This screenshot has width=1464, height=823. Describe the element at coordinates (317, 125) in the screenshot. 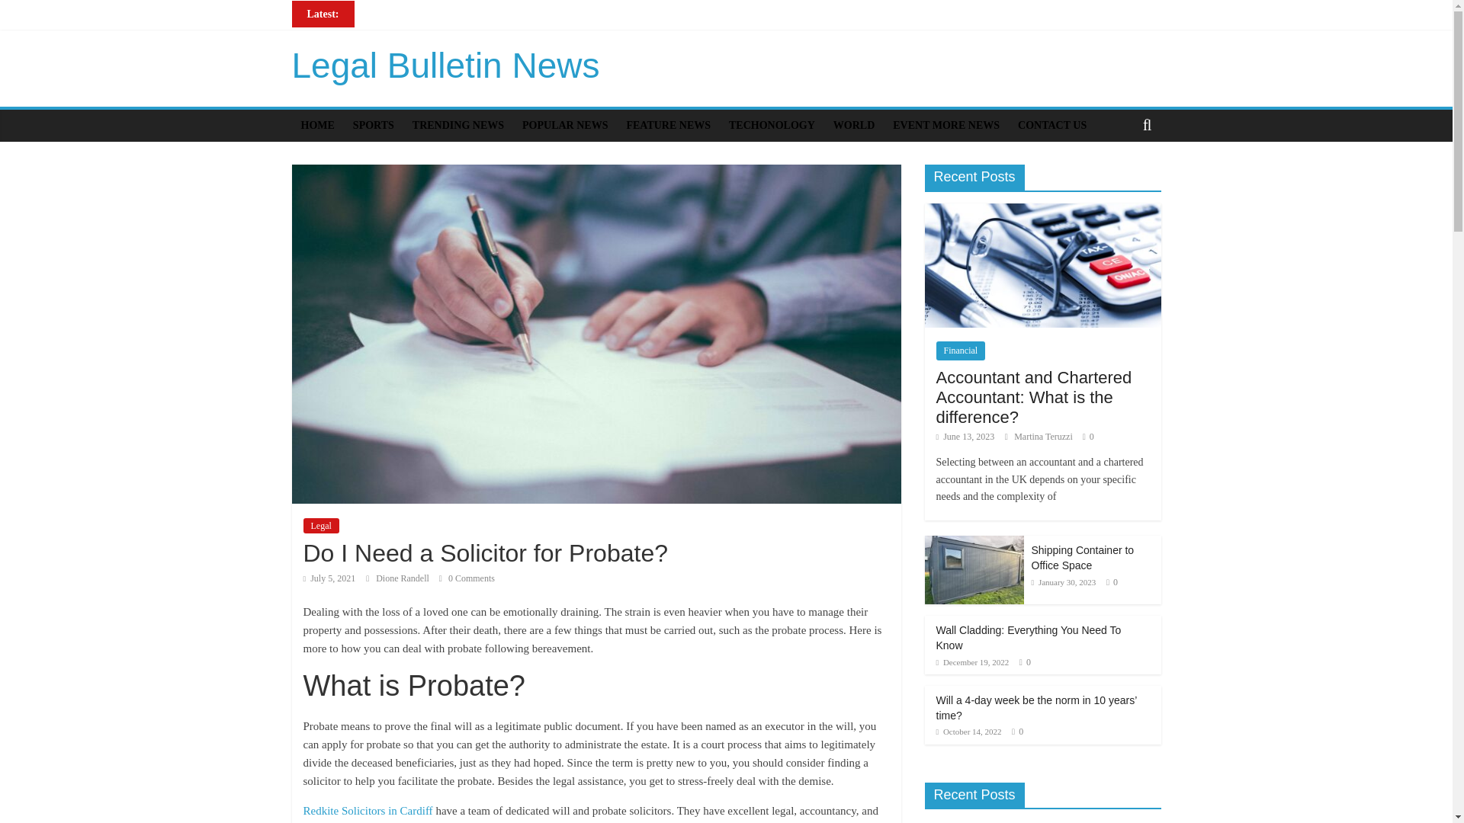

I see `HOME` at that location.